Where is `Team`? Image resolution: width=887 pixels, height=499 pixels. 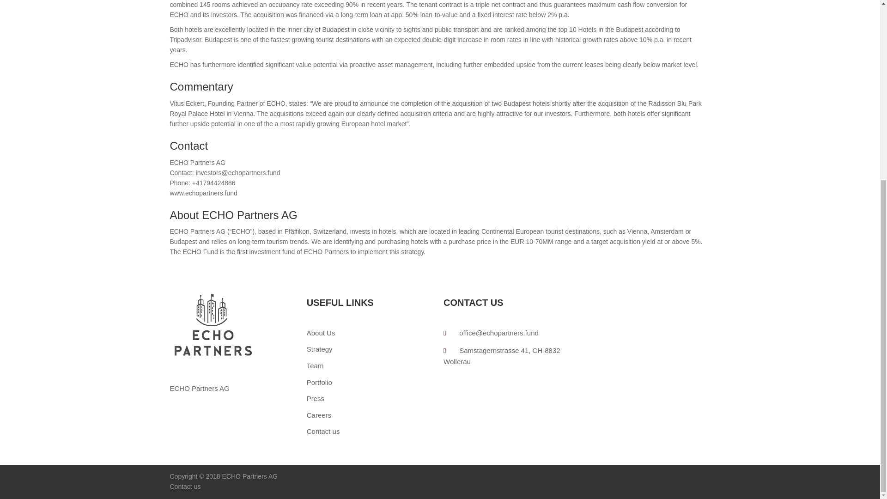
Team is located at coordinates (337, 365).